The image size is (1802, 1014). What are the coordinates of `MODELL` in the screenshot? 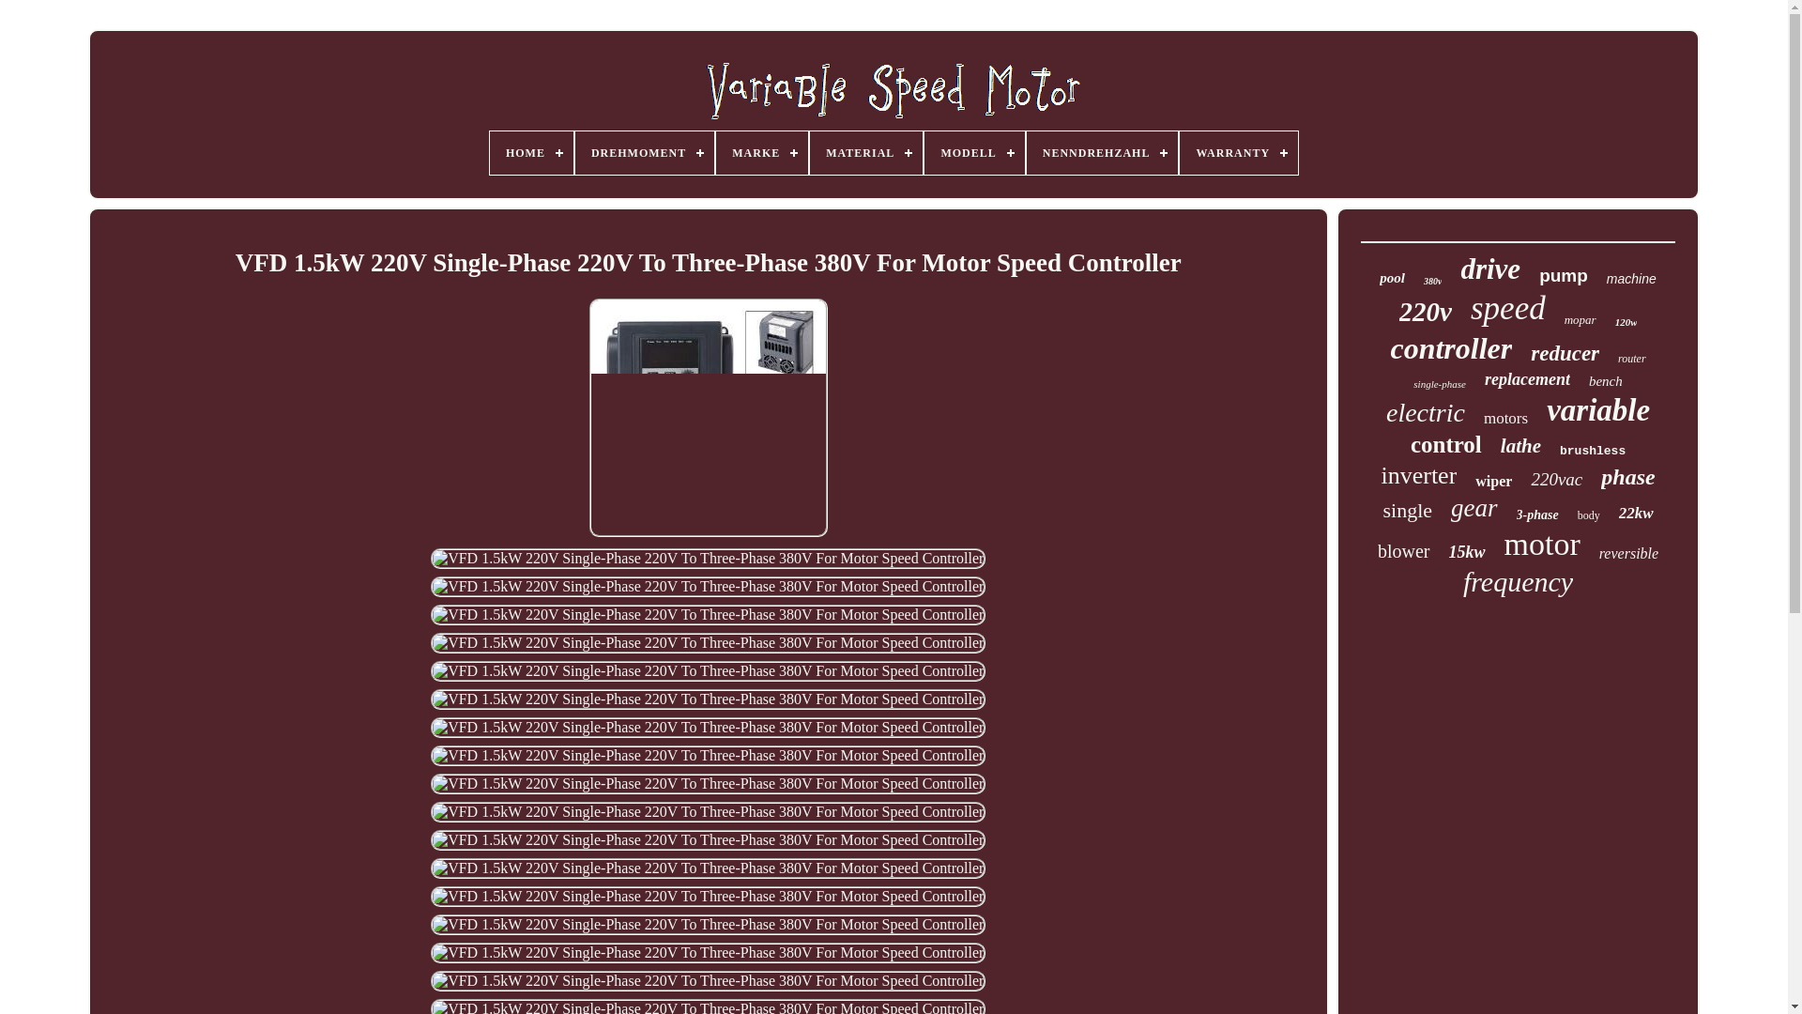 It's located at (973, 152).